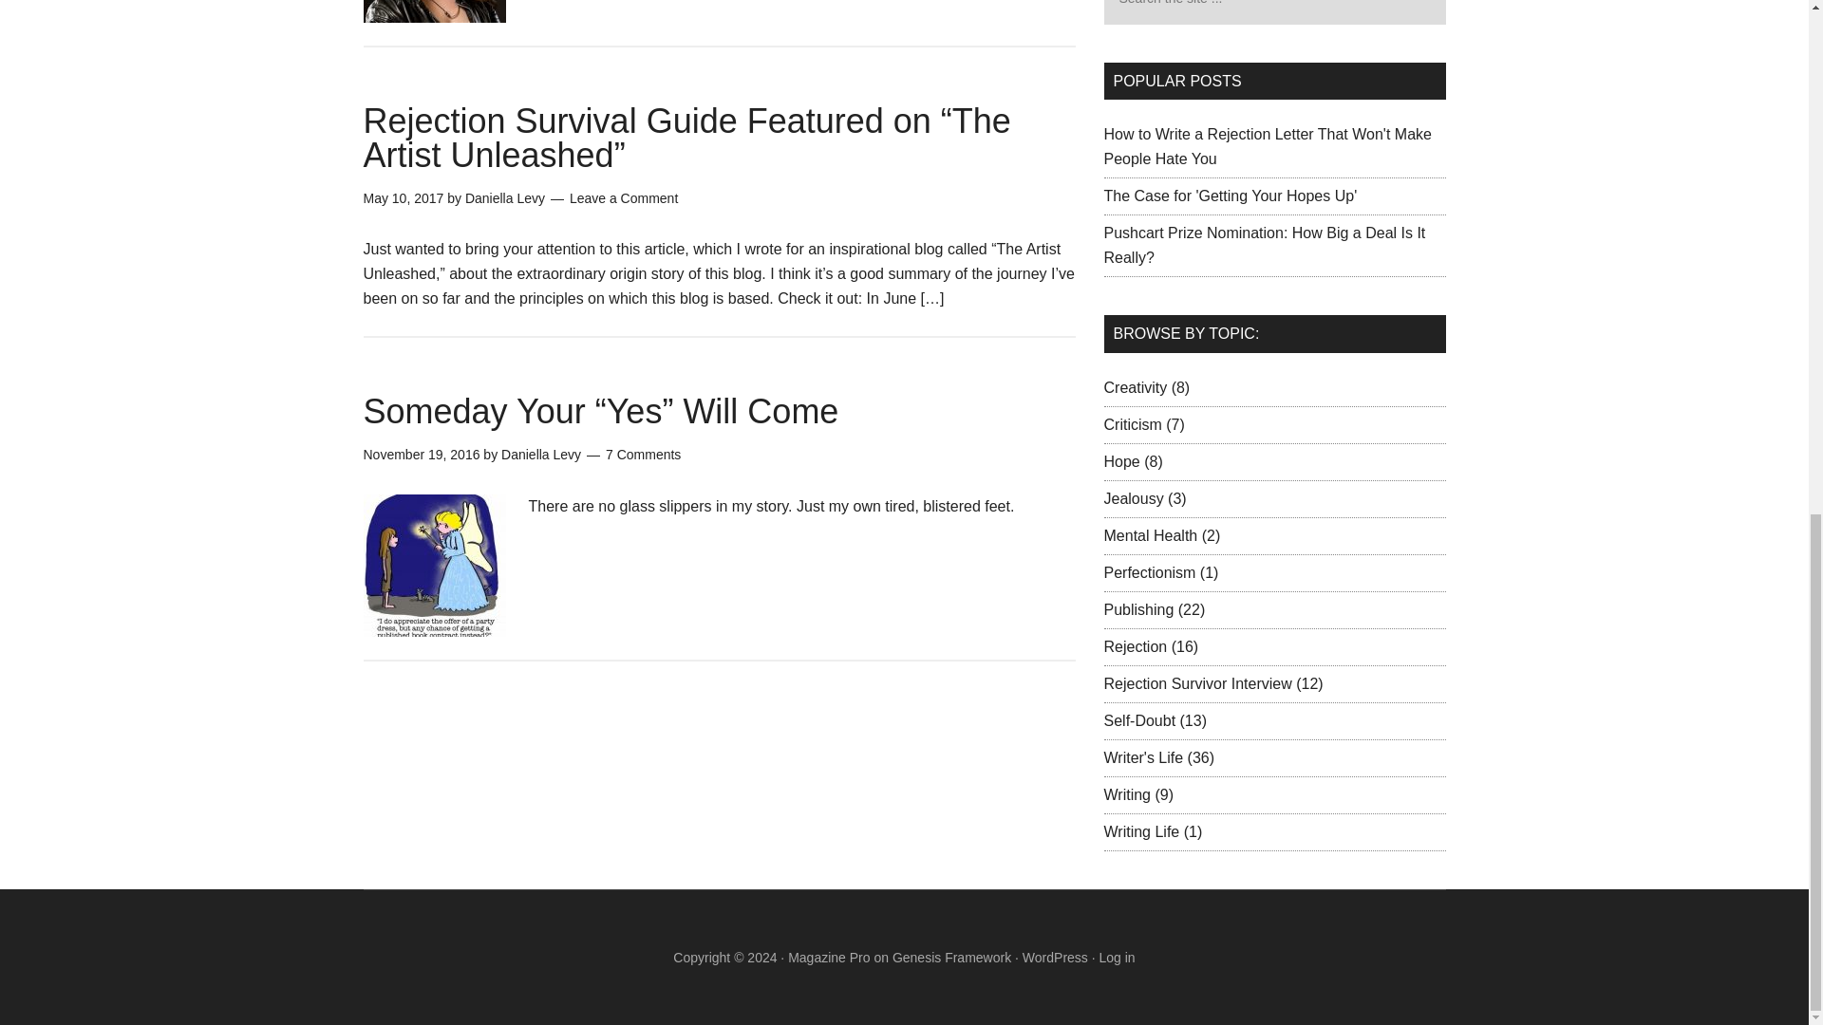 The height and width of the screenshot is (1025, 1823). Describe the element at coordinates (1264, 245) in the screenshot. I see `Pushcart Prize Nomination: How Big a Deal Is It Really?` at that location.